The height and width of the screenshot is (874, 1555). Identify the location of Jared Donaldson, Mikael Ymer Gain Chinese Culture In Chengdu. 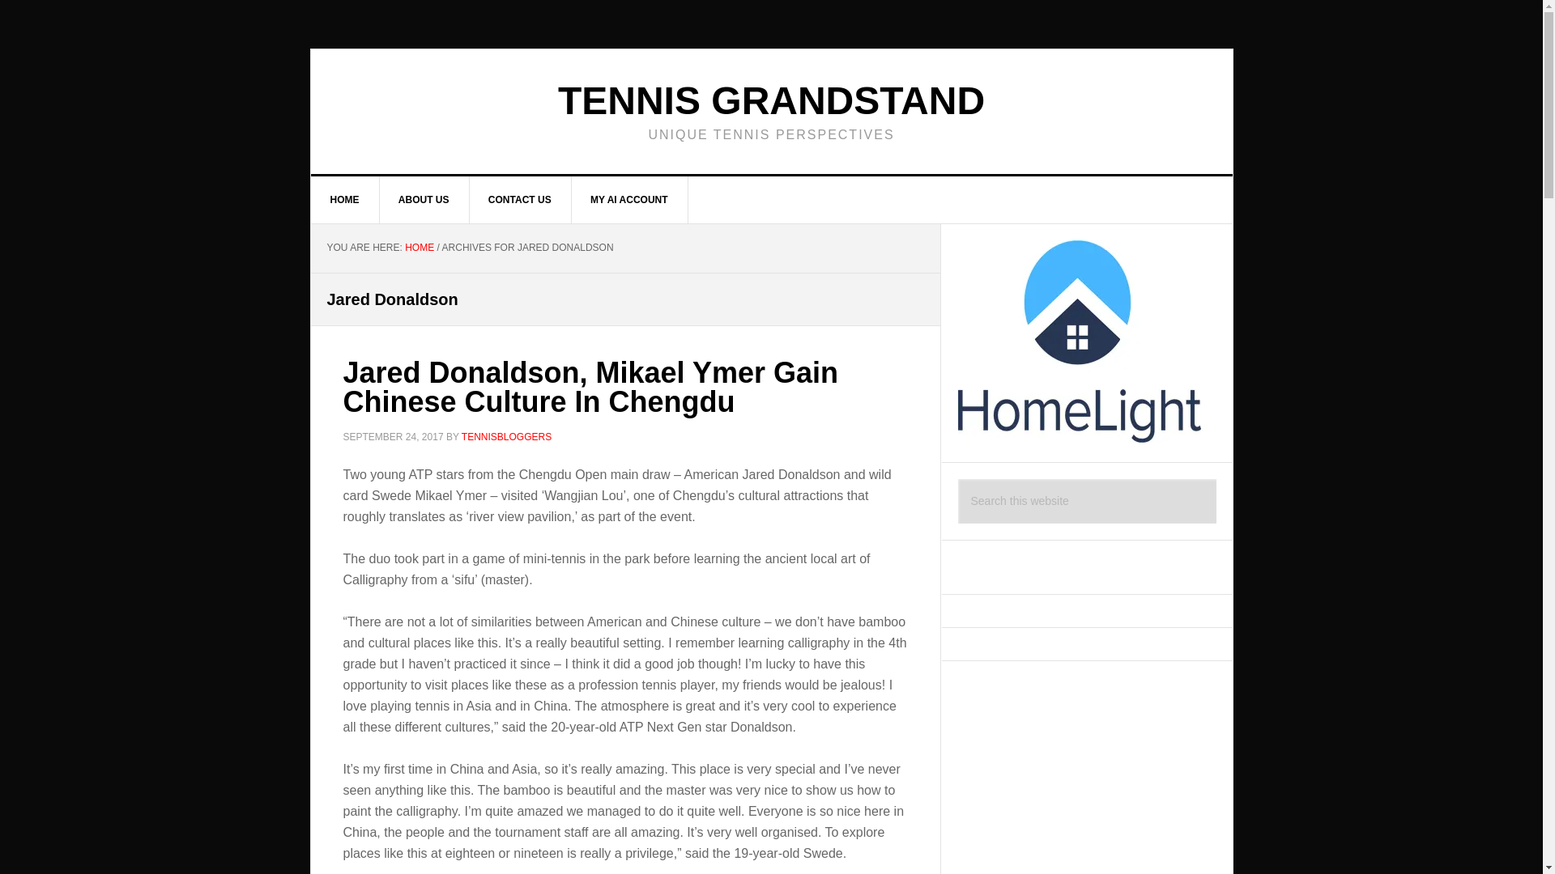
(591, 387).